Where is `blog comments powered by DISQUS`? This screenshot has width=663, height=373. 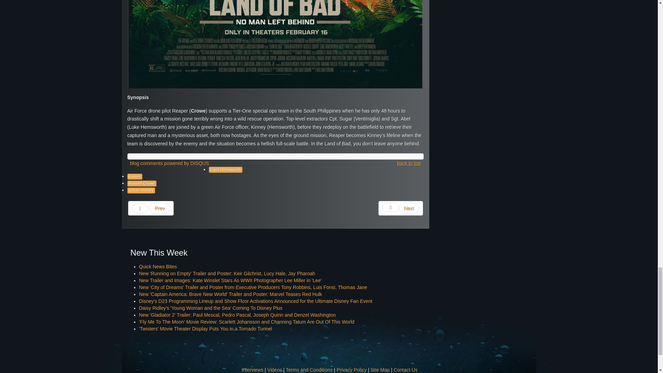 blog comments powered by DISQUS is located at coordinates (169, 164).